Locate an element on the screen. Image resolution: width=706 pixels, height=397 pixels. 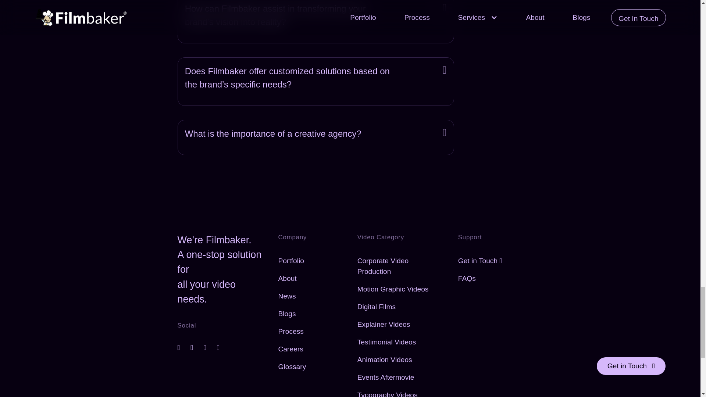
Process is located at coordinates (295, 332).